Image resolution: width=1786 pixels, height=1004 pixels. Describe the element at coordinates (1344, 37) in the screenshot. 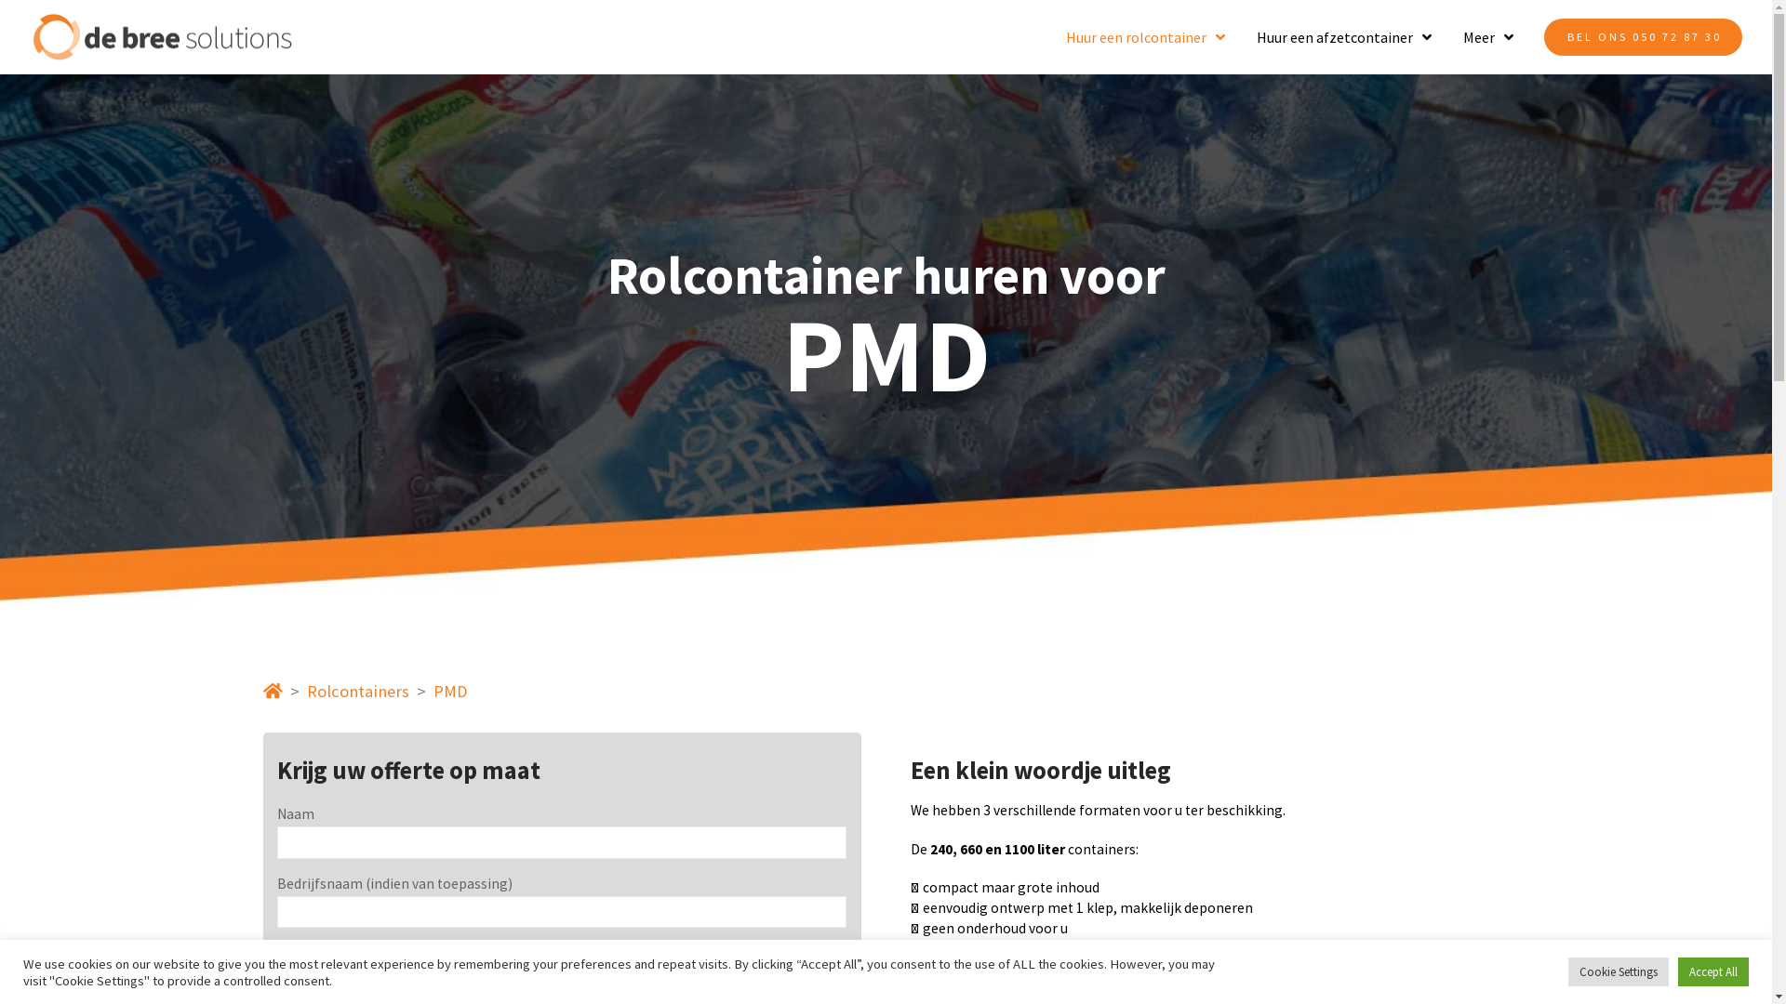

I see `Huur een afzetcontainer` at that location.